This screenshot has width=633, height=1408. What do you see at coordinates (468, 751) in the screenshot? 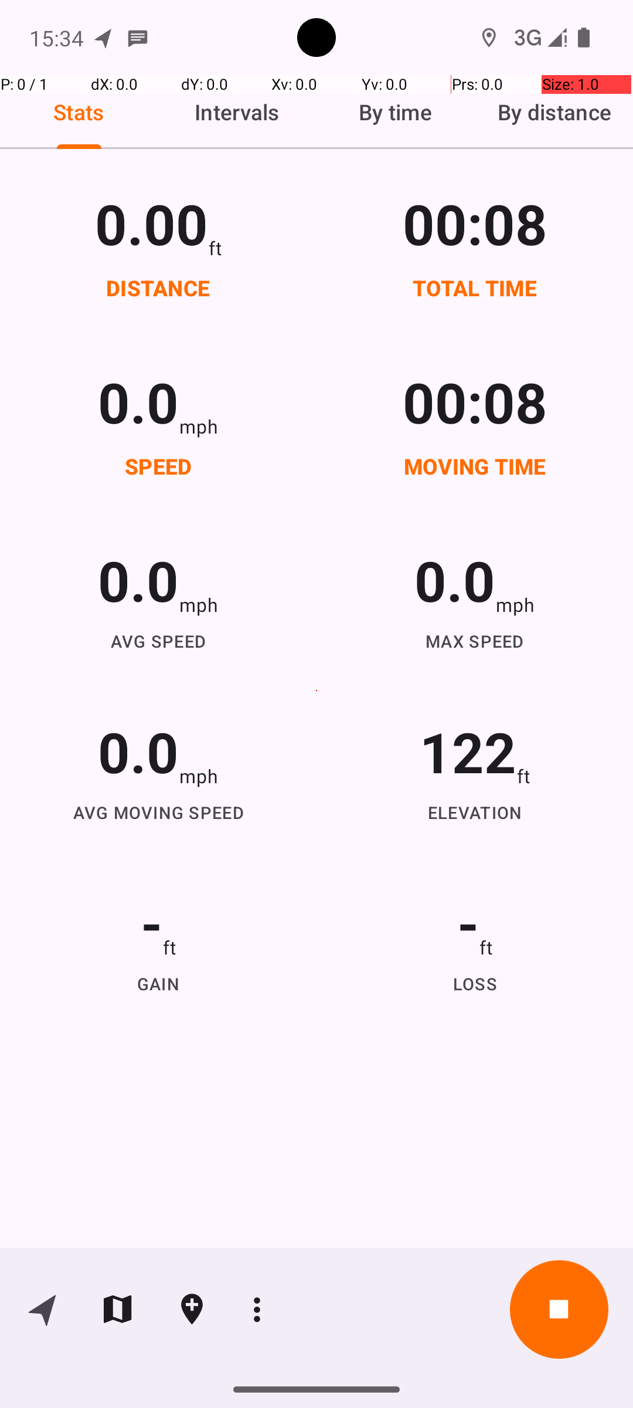
I see `122` at bounding box center [468, 751].